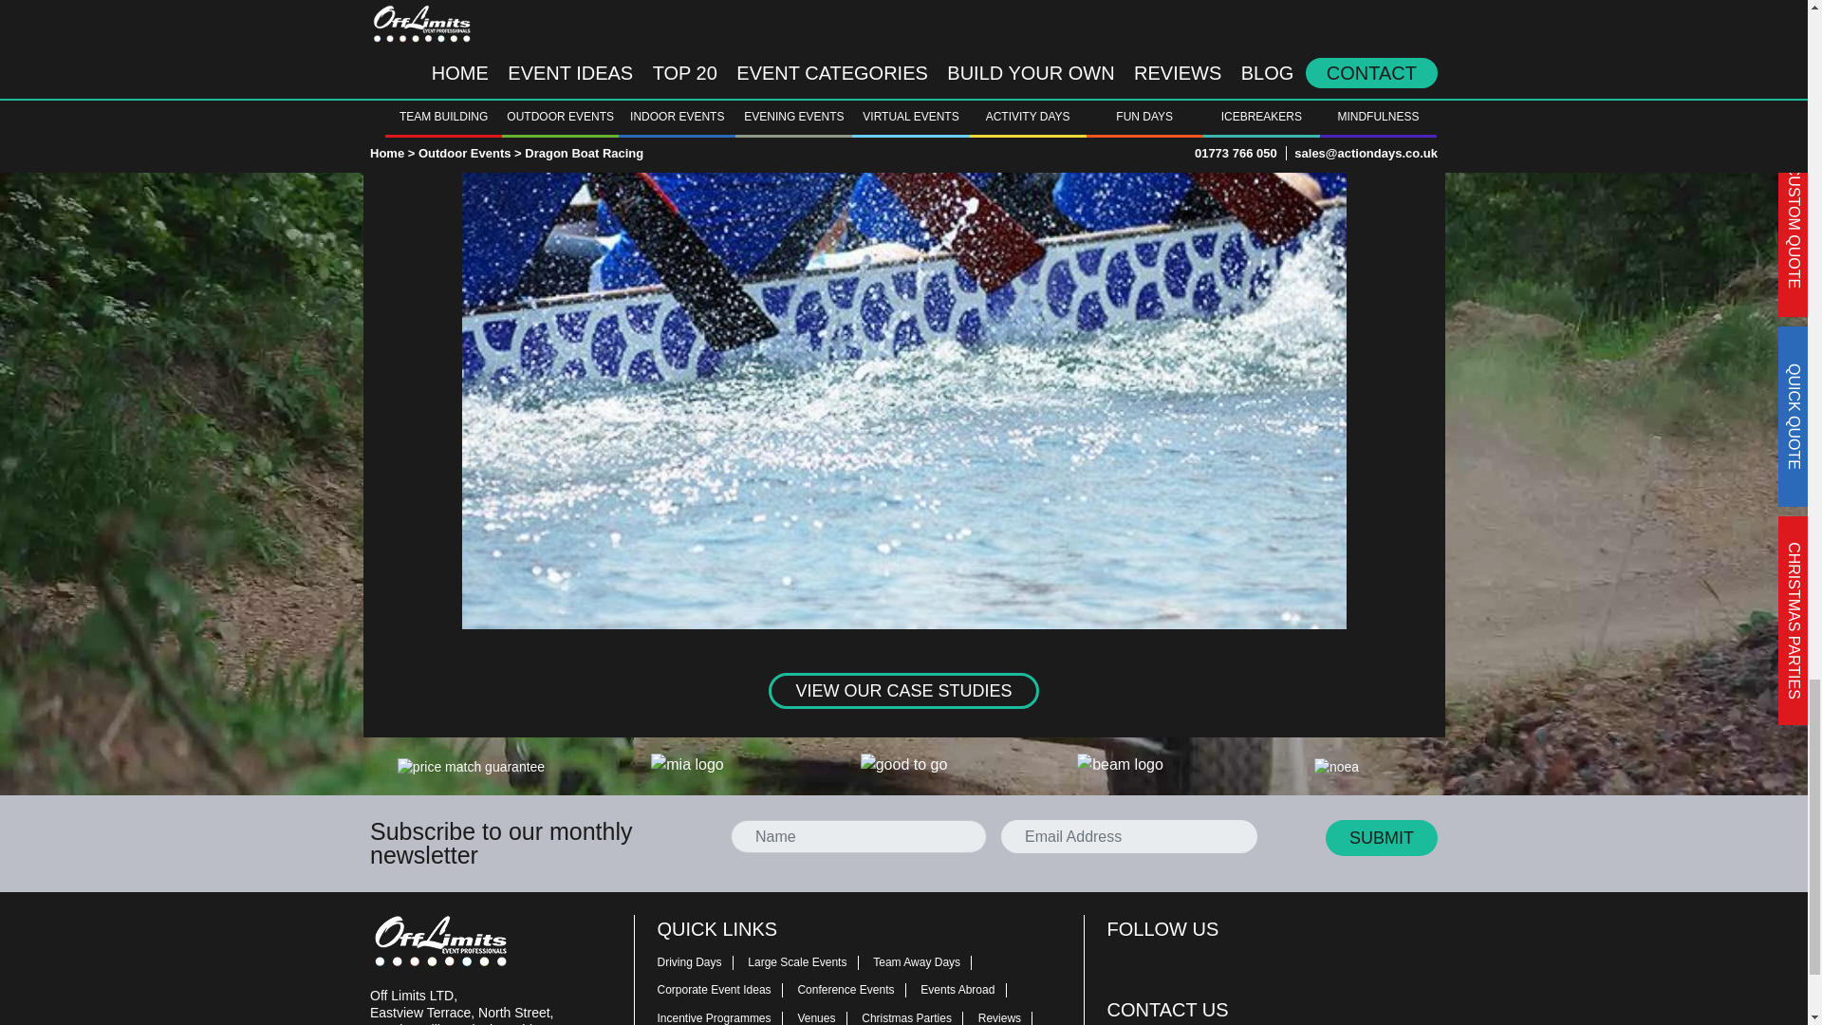  What do you see at coordinates (903, 691) in the screenshot?
I see `VIEW OUR CASE STUDIES` at bounding box center [903, 691].